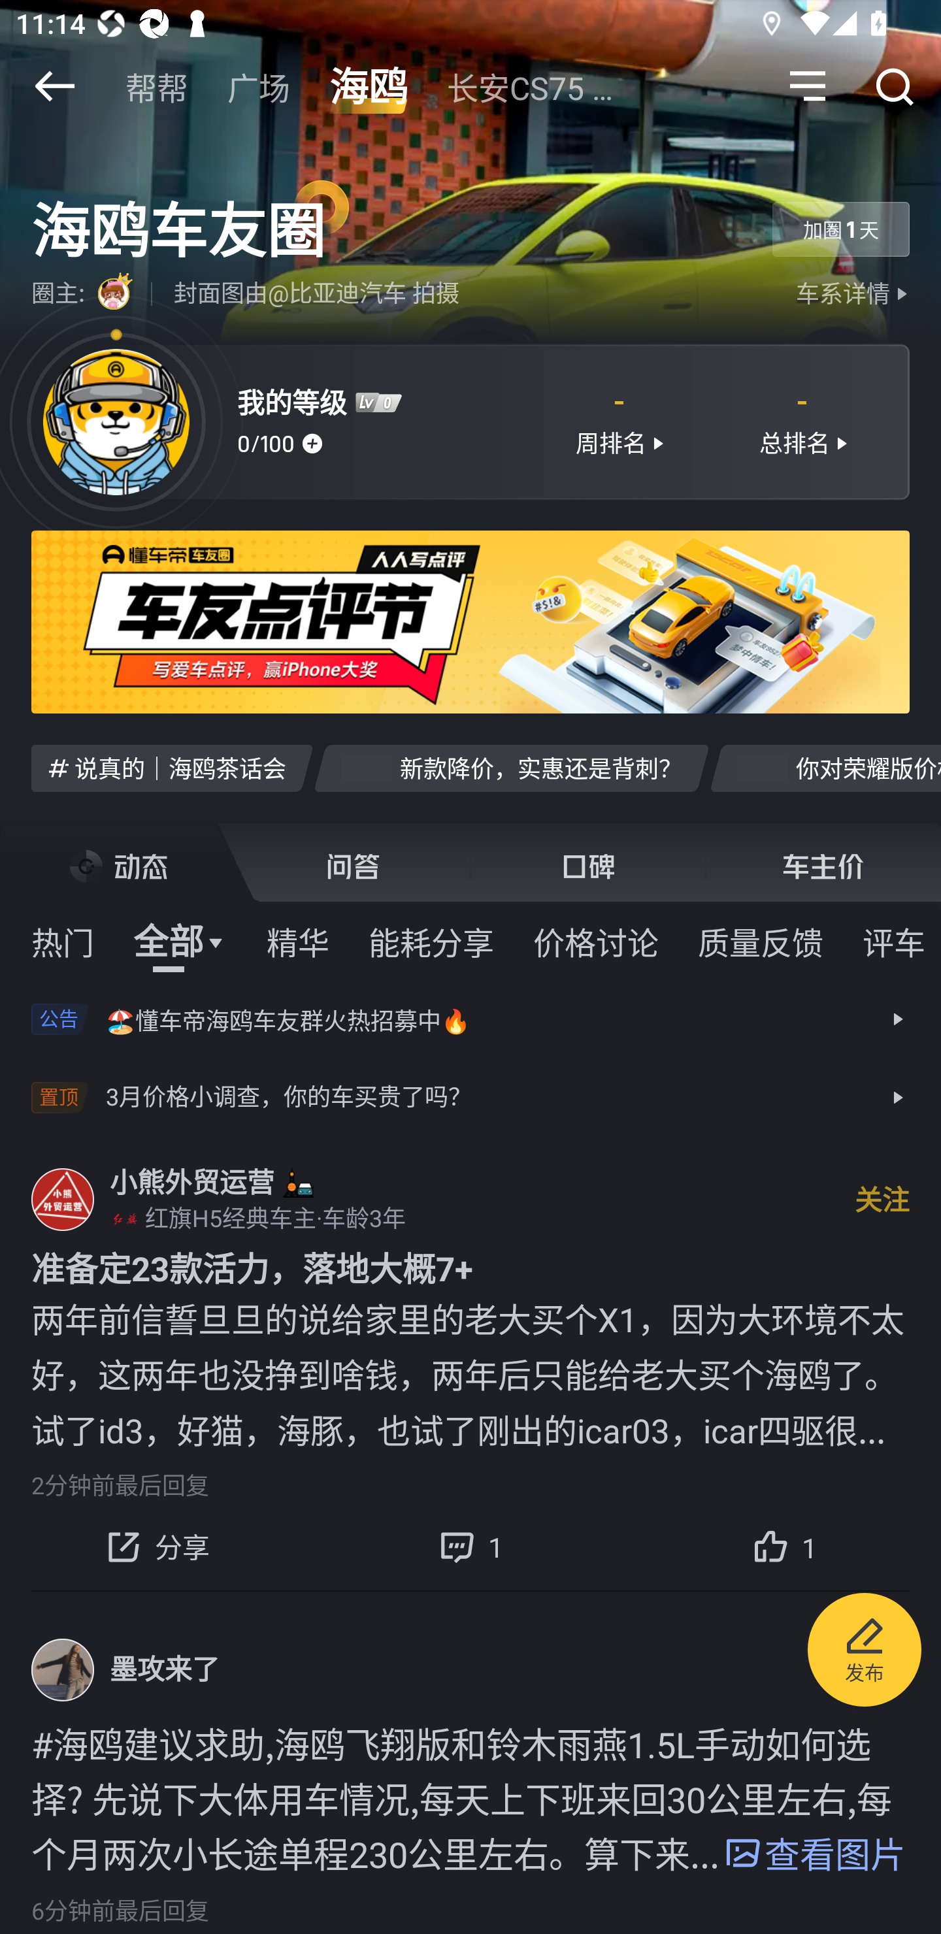 The height and width of the screenshot is (1934, 941). What do you see at coordinates (63, 941) in the screenshot?
I see `热门` at bounding box center [63, 941].